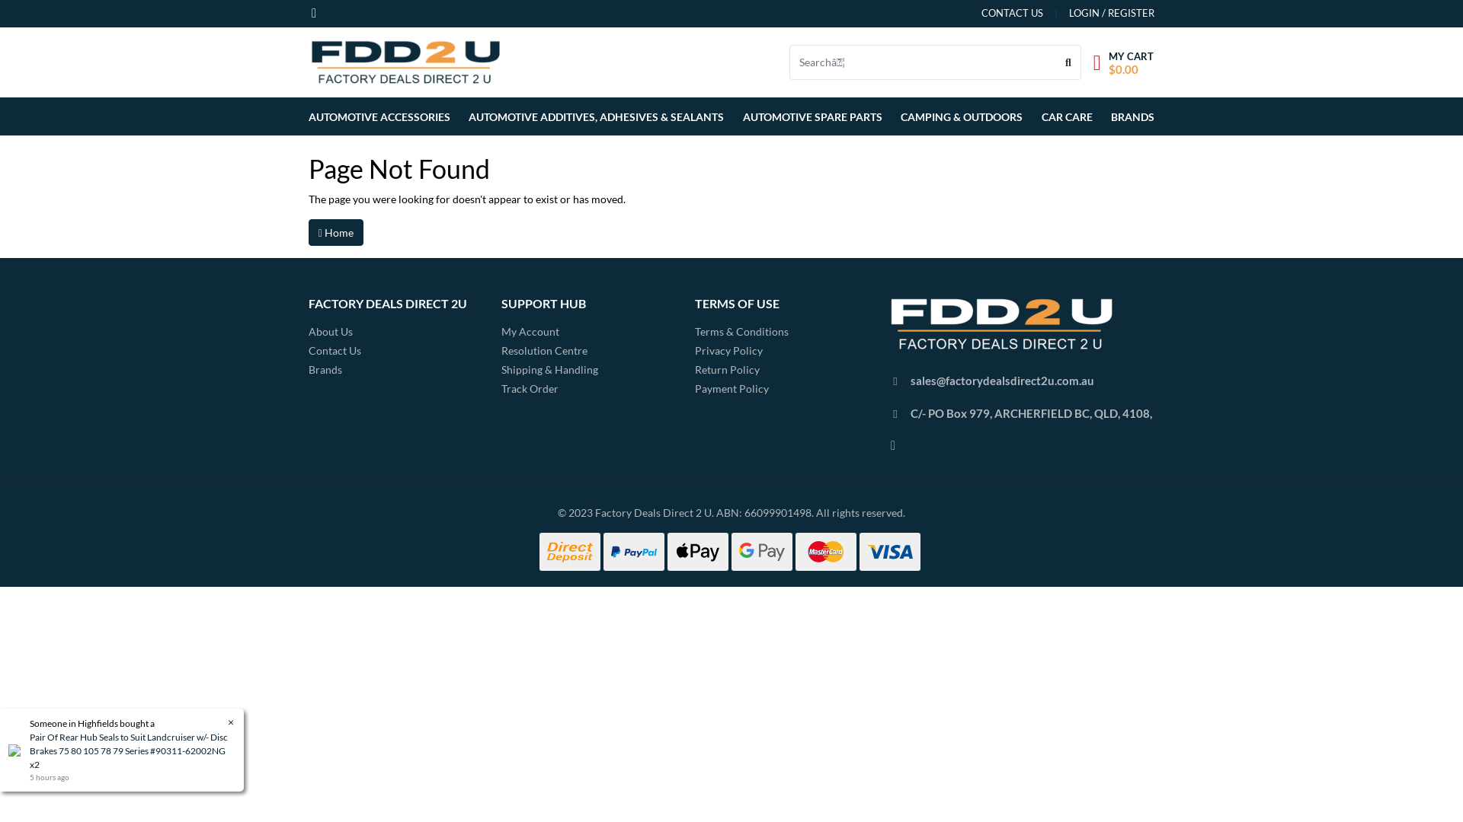 This screenshot has width=1463, height=822. Describe the element at coordinates (383, 116) in the screenshot. I see `AUTOMOTIVE ACCESSORIES` at that location.